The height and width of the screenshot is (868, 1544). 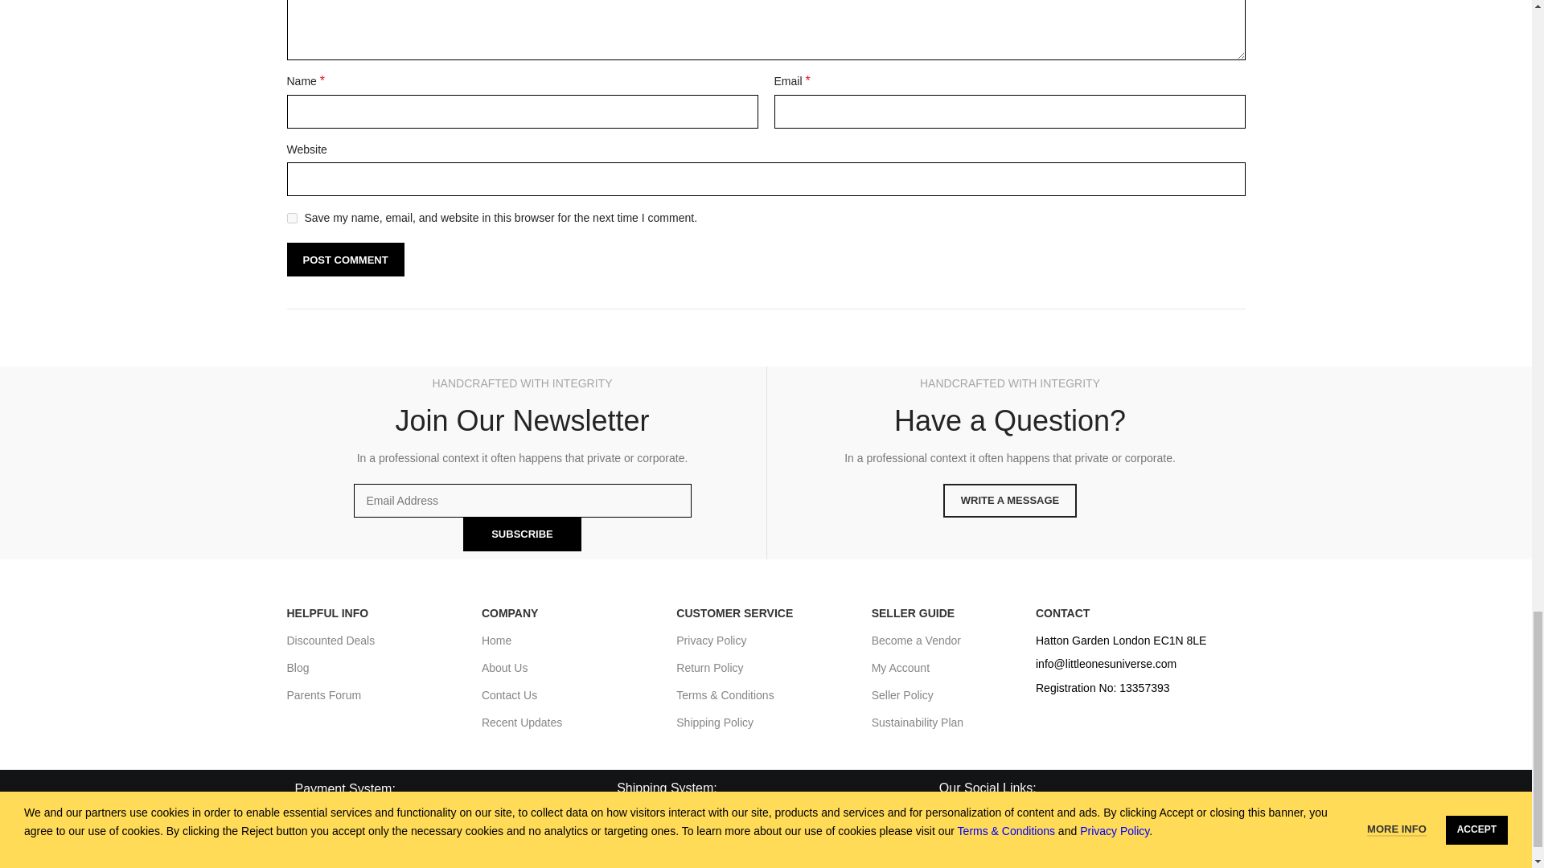 I want to click on Subscribe, so click(x=523, y=534).